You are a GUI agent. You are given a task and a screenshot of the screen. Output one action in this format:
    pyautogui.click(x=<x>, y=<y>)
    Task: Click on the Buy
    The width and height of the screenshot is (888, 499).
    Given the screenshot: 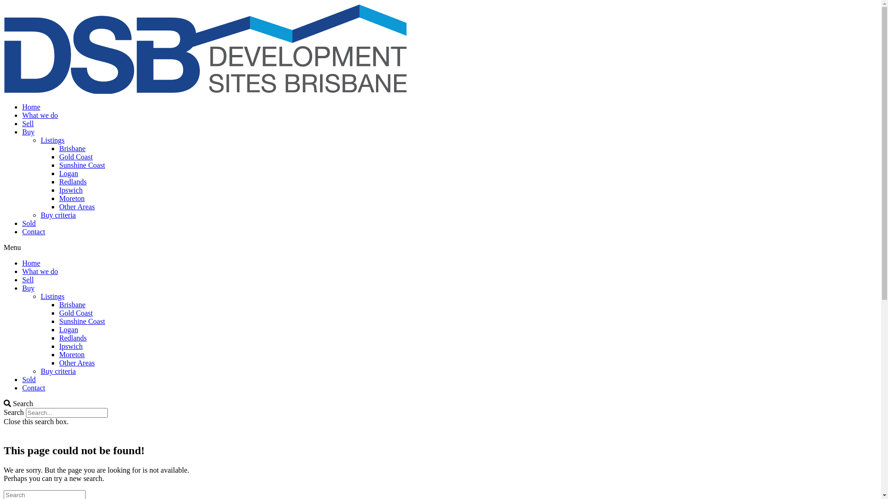 What is the action you would take?
    pyautogui.click(x=29, y=288)
    